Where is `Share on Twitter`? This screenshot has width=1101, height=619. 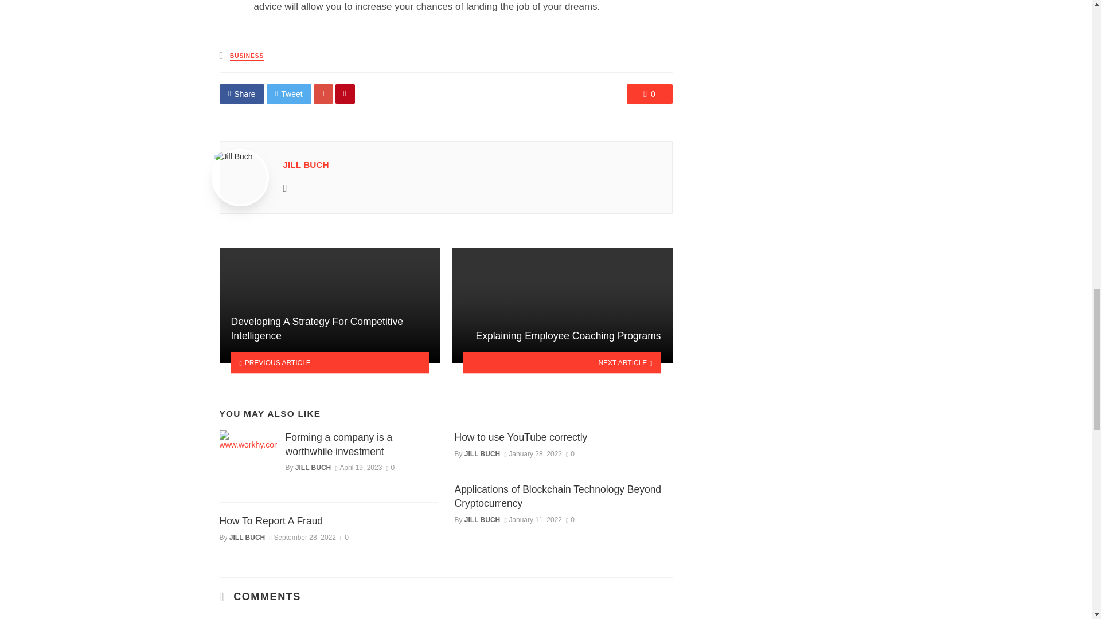 Share on Twitter is located at coordinates (289, 94).